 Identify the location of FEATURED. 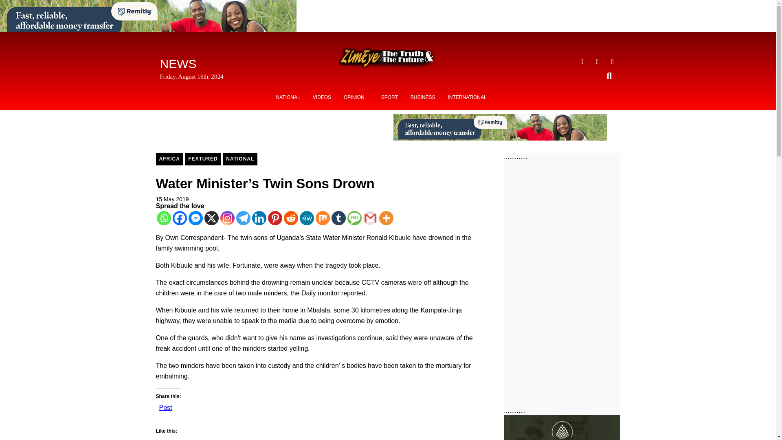
(202, 159).